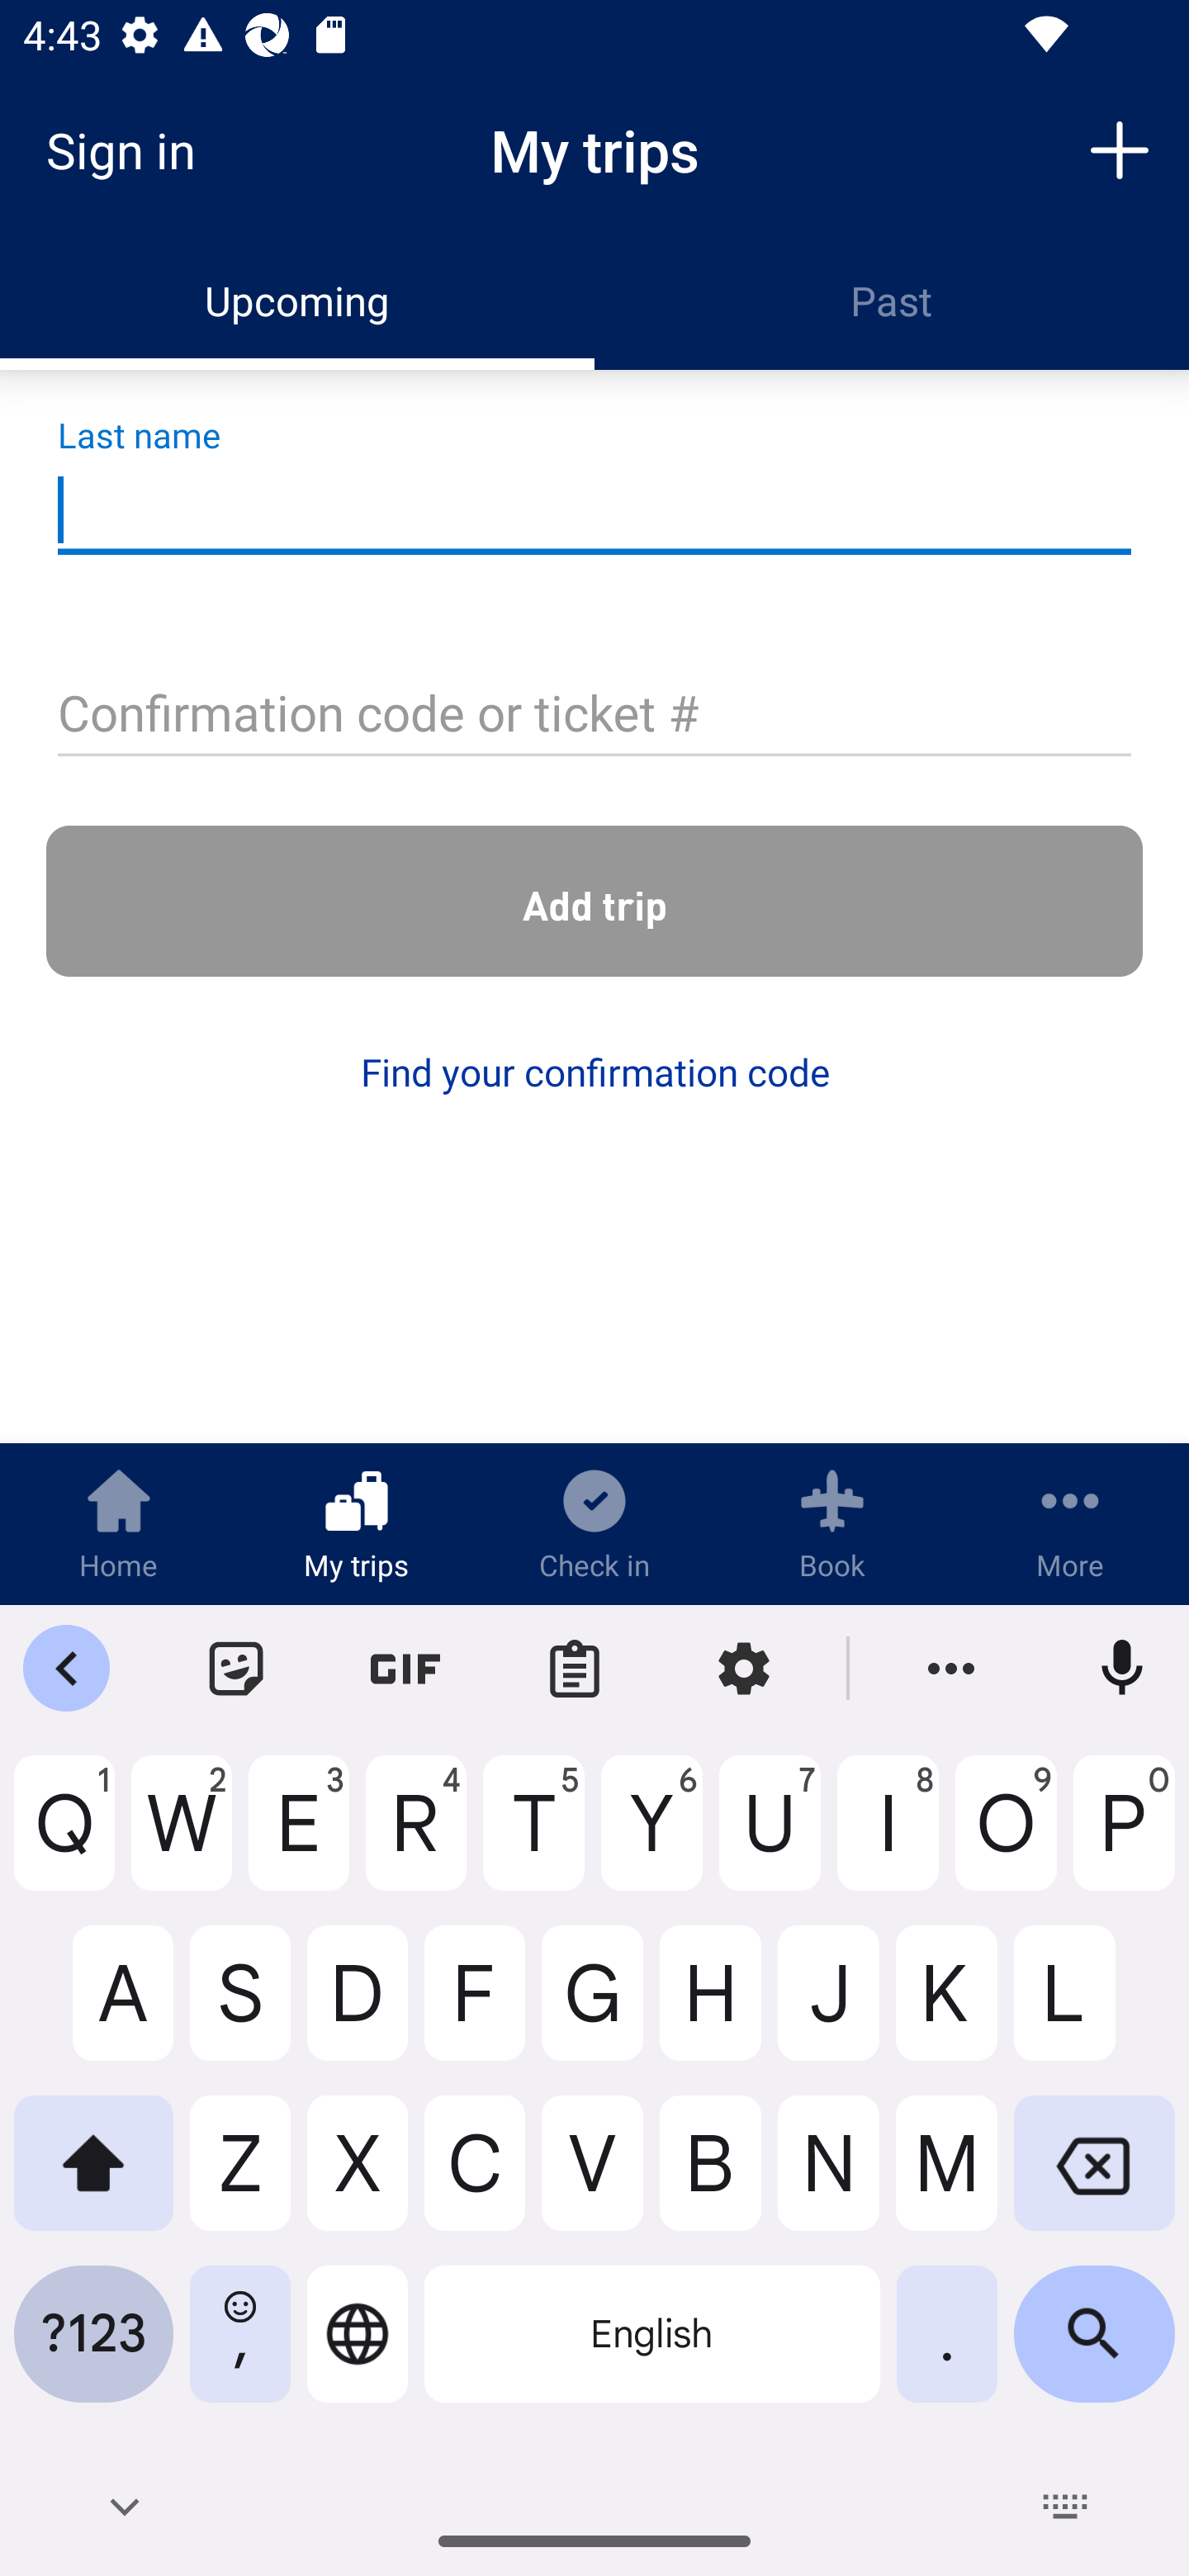 The width and height of the screenshot is (1189, 2576). What do you see at coordinates (832, 1523) in the screenshot?
I see `Book` at bounding box center [832, 1523].